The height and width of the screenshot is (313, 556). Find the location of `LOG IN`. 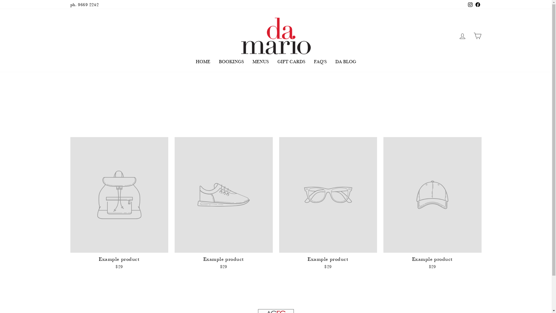

LOG IN is located at coordinates (462, 36).